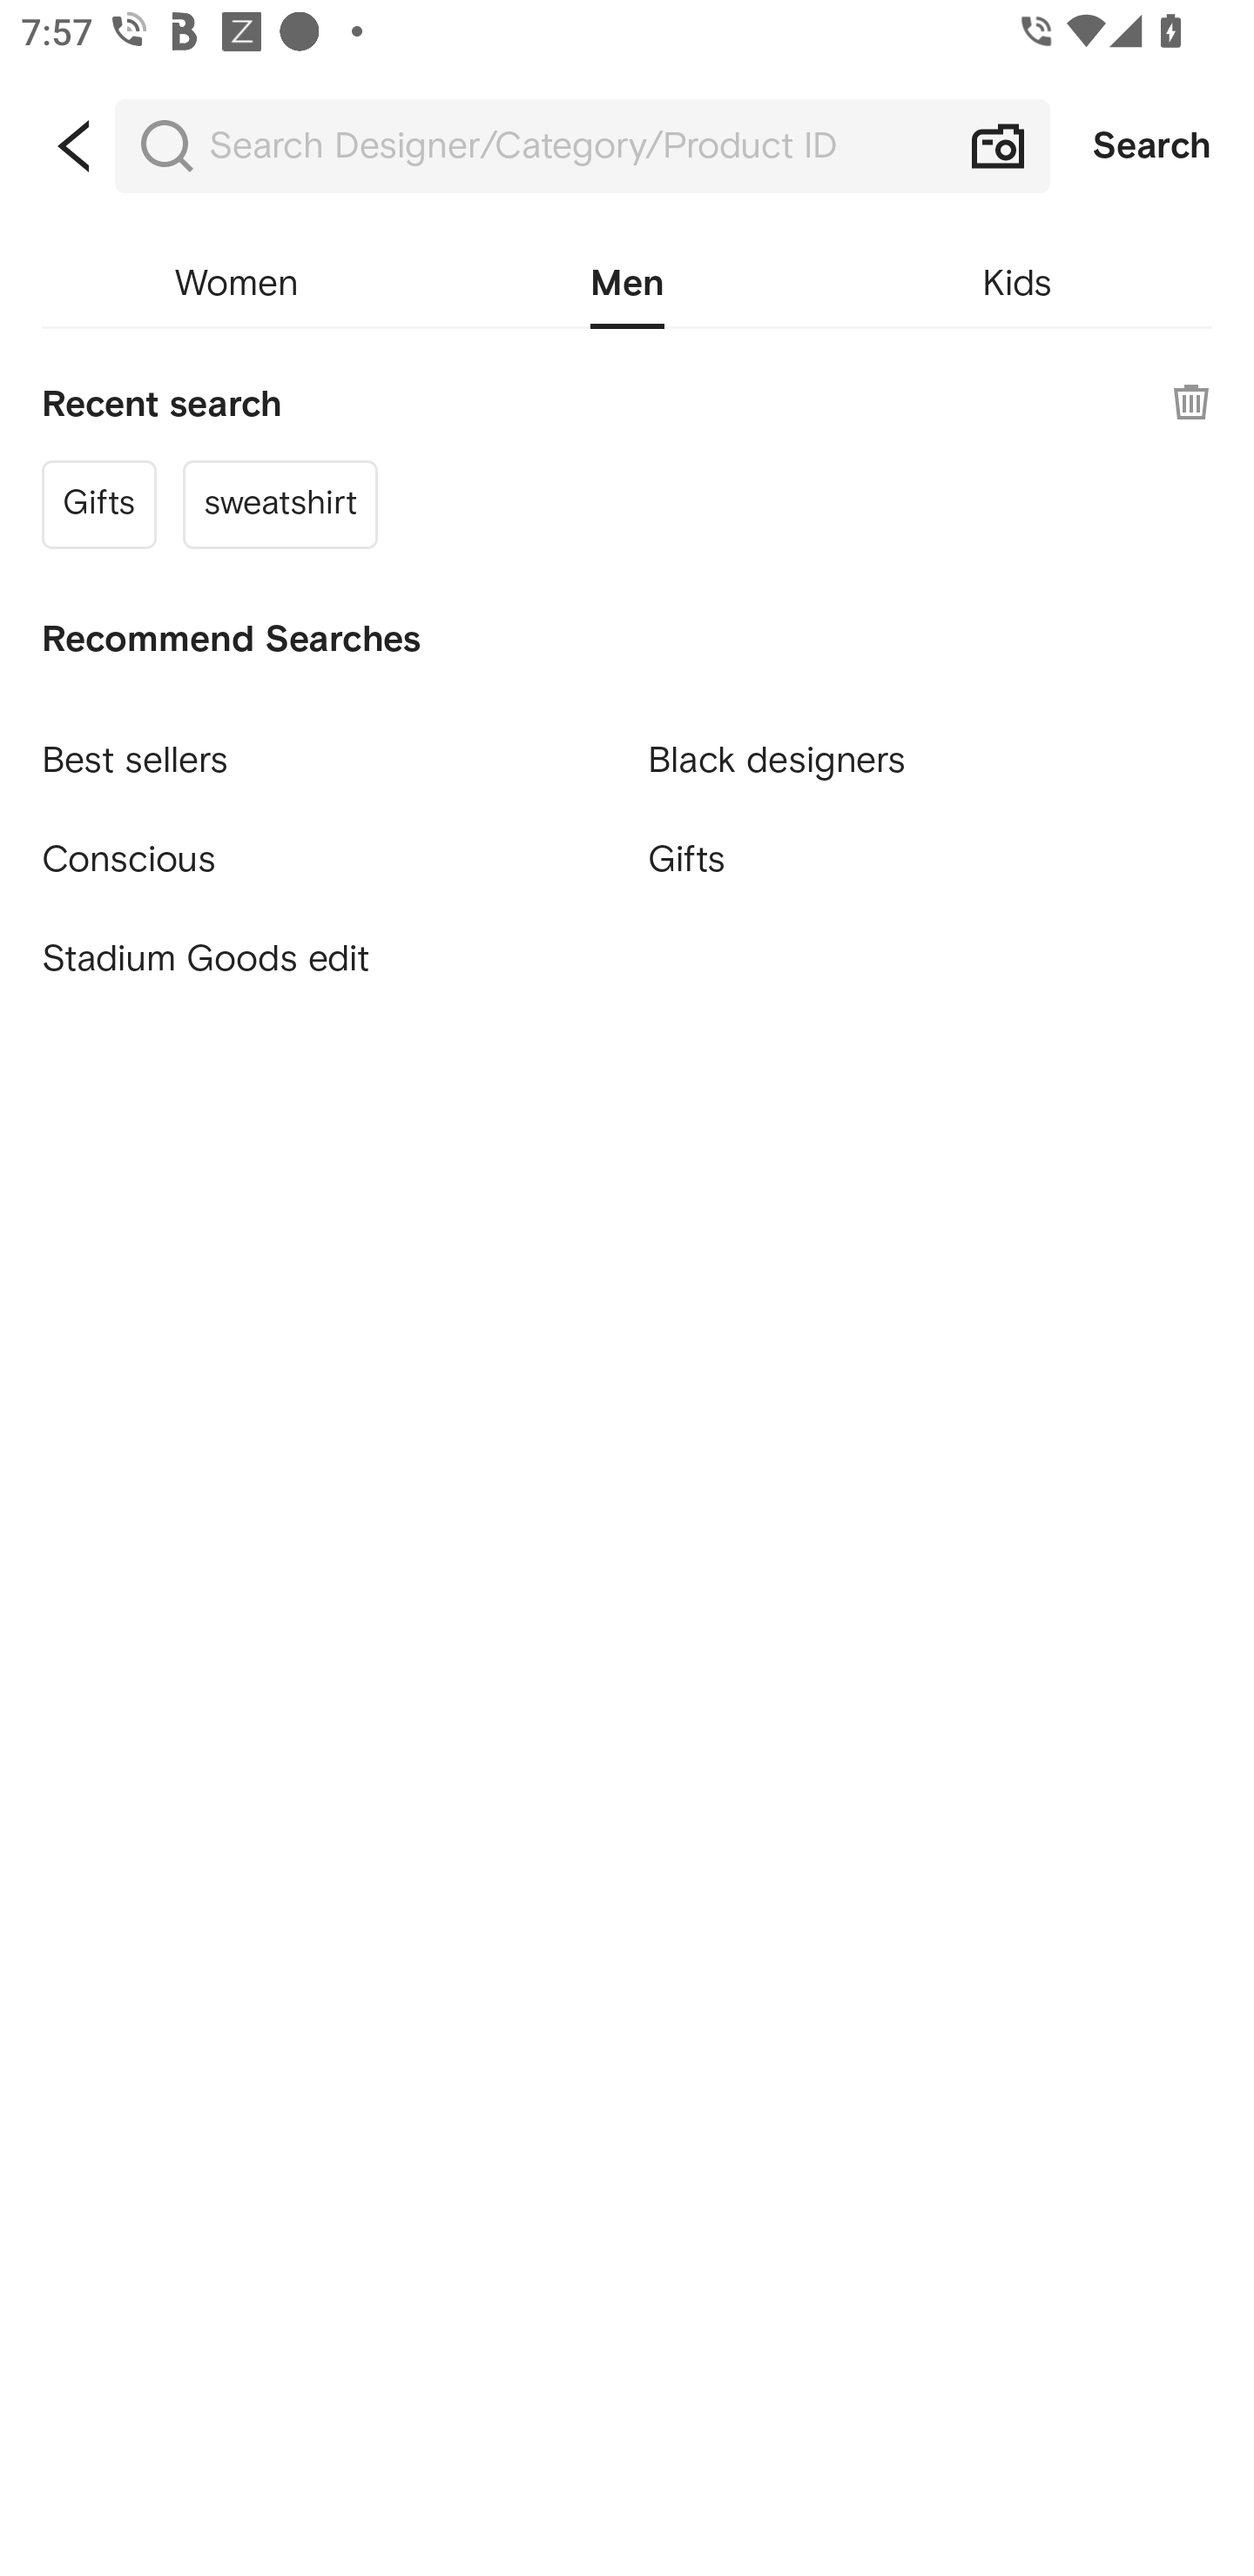  Describe the element at coordinates (323, 747) in the screenshot. I see `Best sellers` at that location.